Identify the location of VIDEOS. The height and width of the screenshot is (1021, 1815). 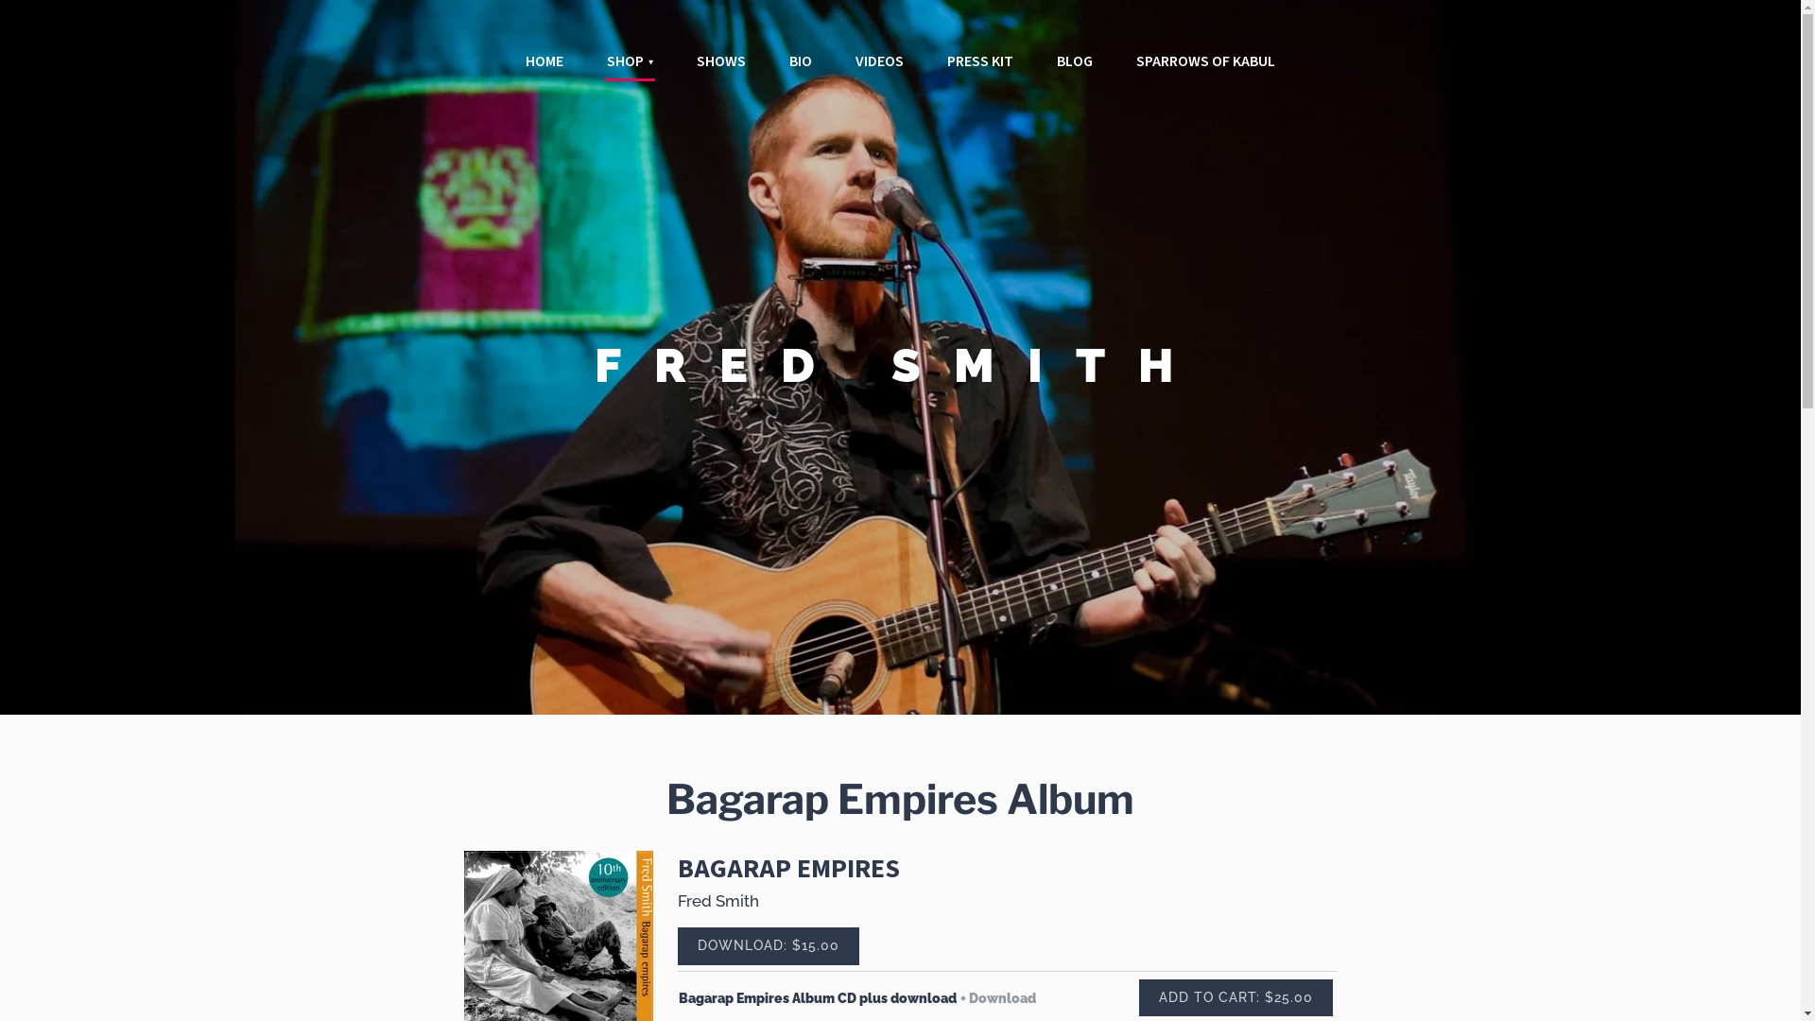
(879, 62).